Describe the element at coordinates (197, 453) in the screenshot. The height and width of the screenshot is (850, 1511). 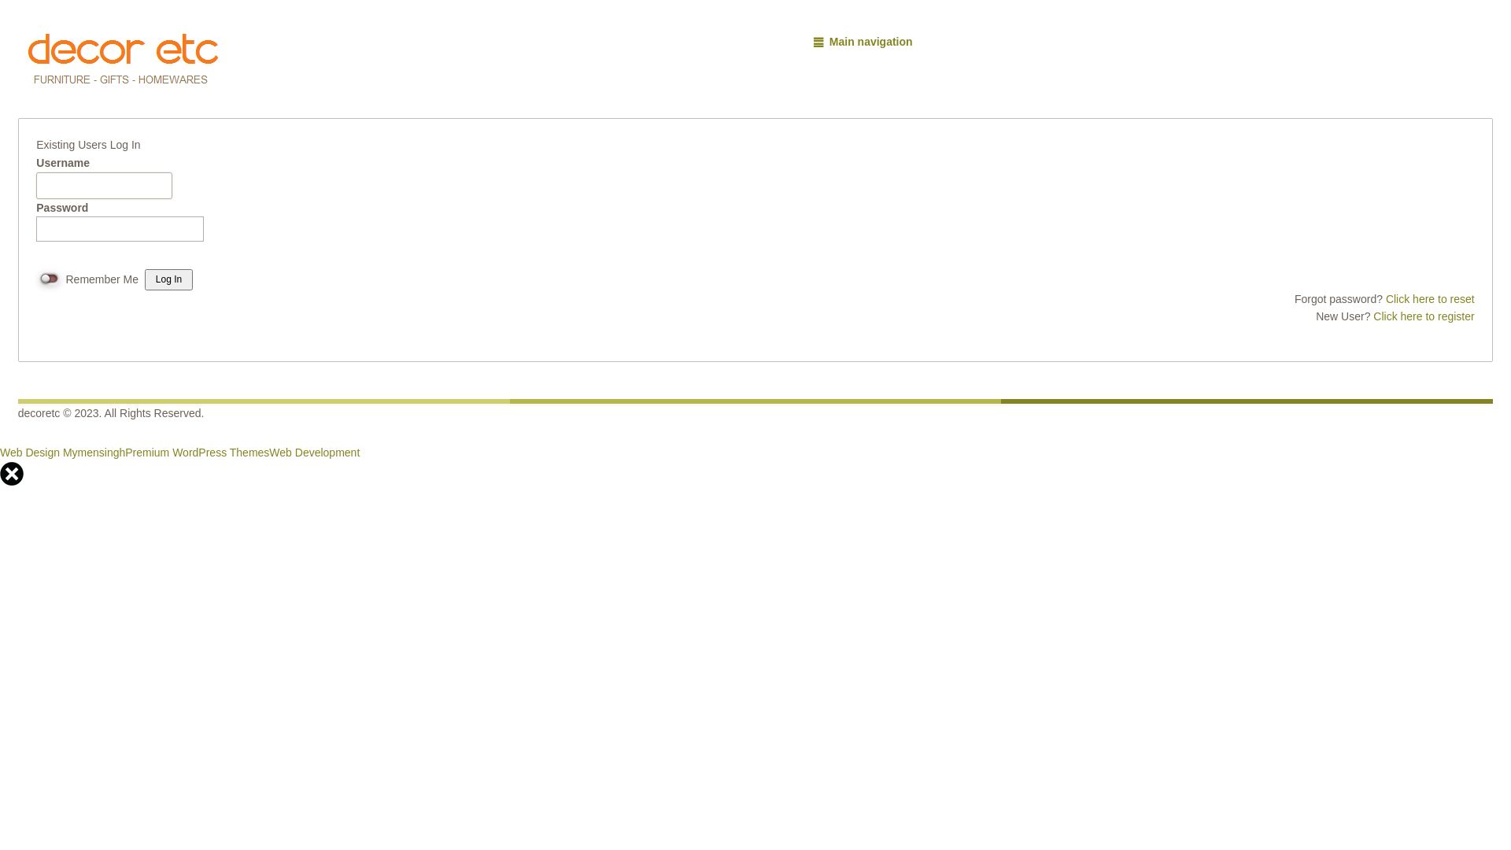
I see `Premium WordPress Themes` at that location.